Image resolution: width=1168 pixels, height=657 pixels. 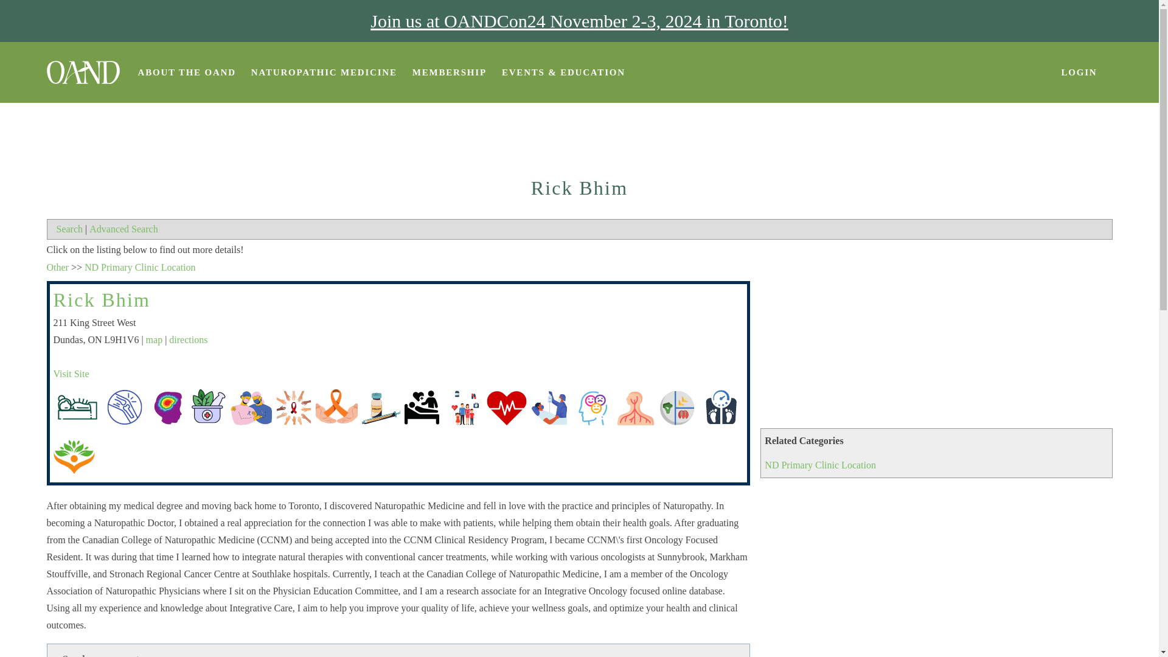 What do you see at coordinates (336, 403) in the screenshot?
I see `Complimentary Care for MS Patients` at bounding box center [336, 403].